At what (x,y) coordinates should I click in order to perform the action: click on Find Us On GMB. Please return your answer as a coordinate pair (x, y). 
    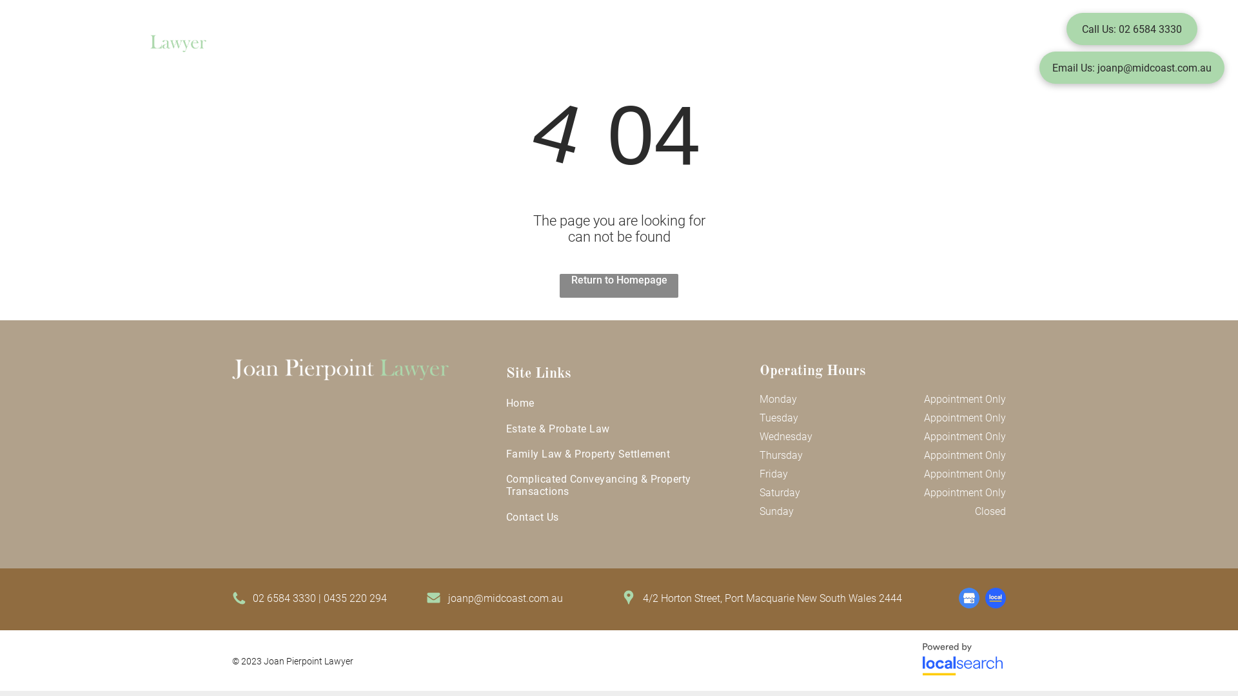
    Looking at the image, I should click on (969, 598).